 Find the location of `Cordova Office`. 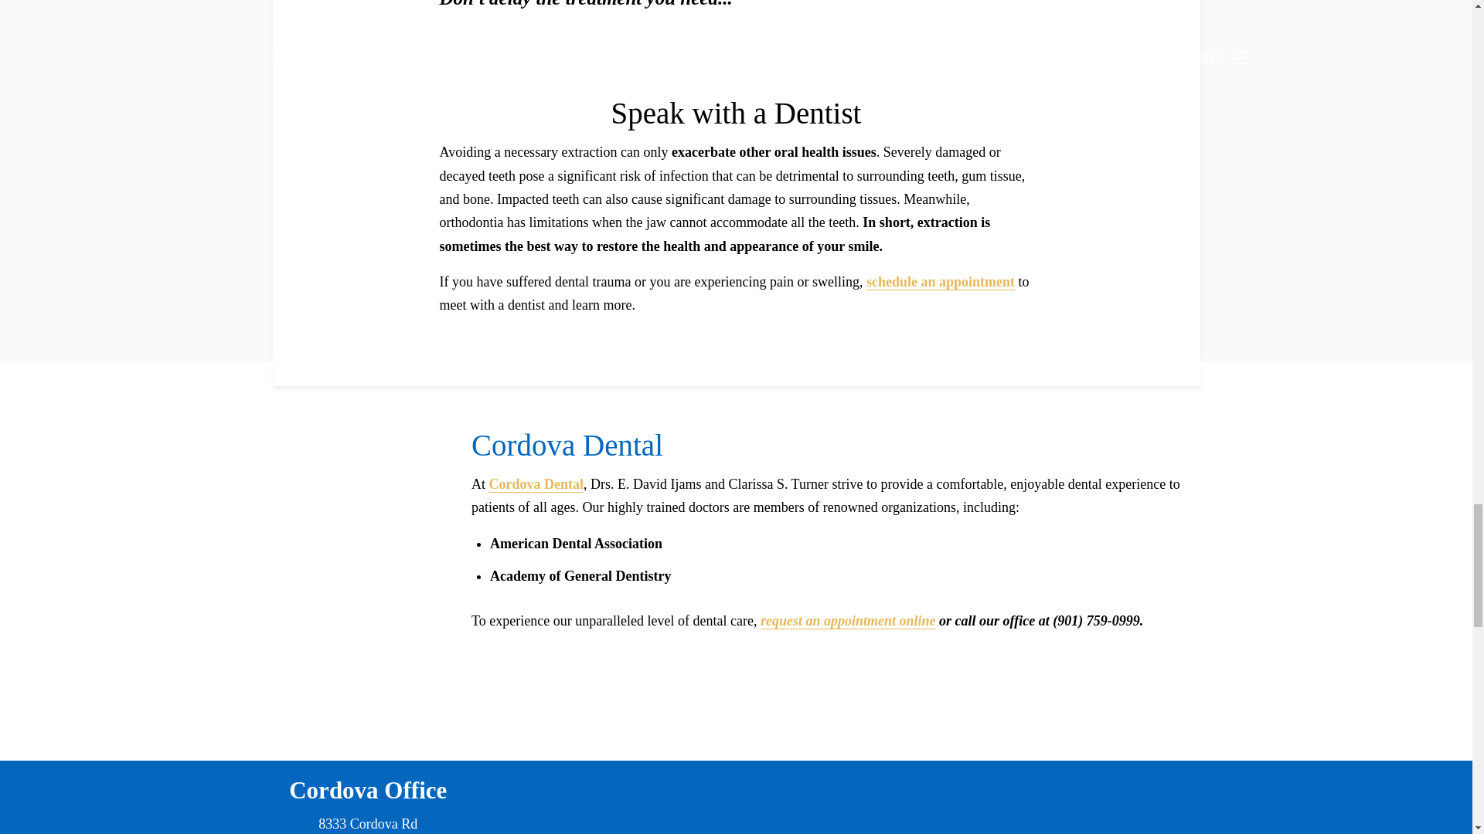

Cordova Office is located at coordinates (368, 790).